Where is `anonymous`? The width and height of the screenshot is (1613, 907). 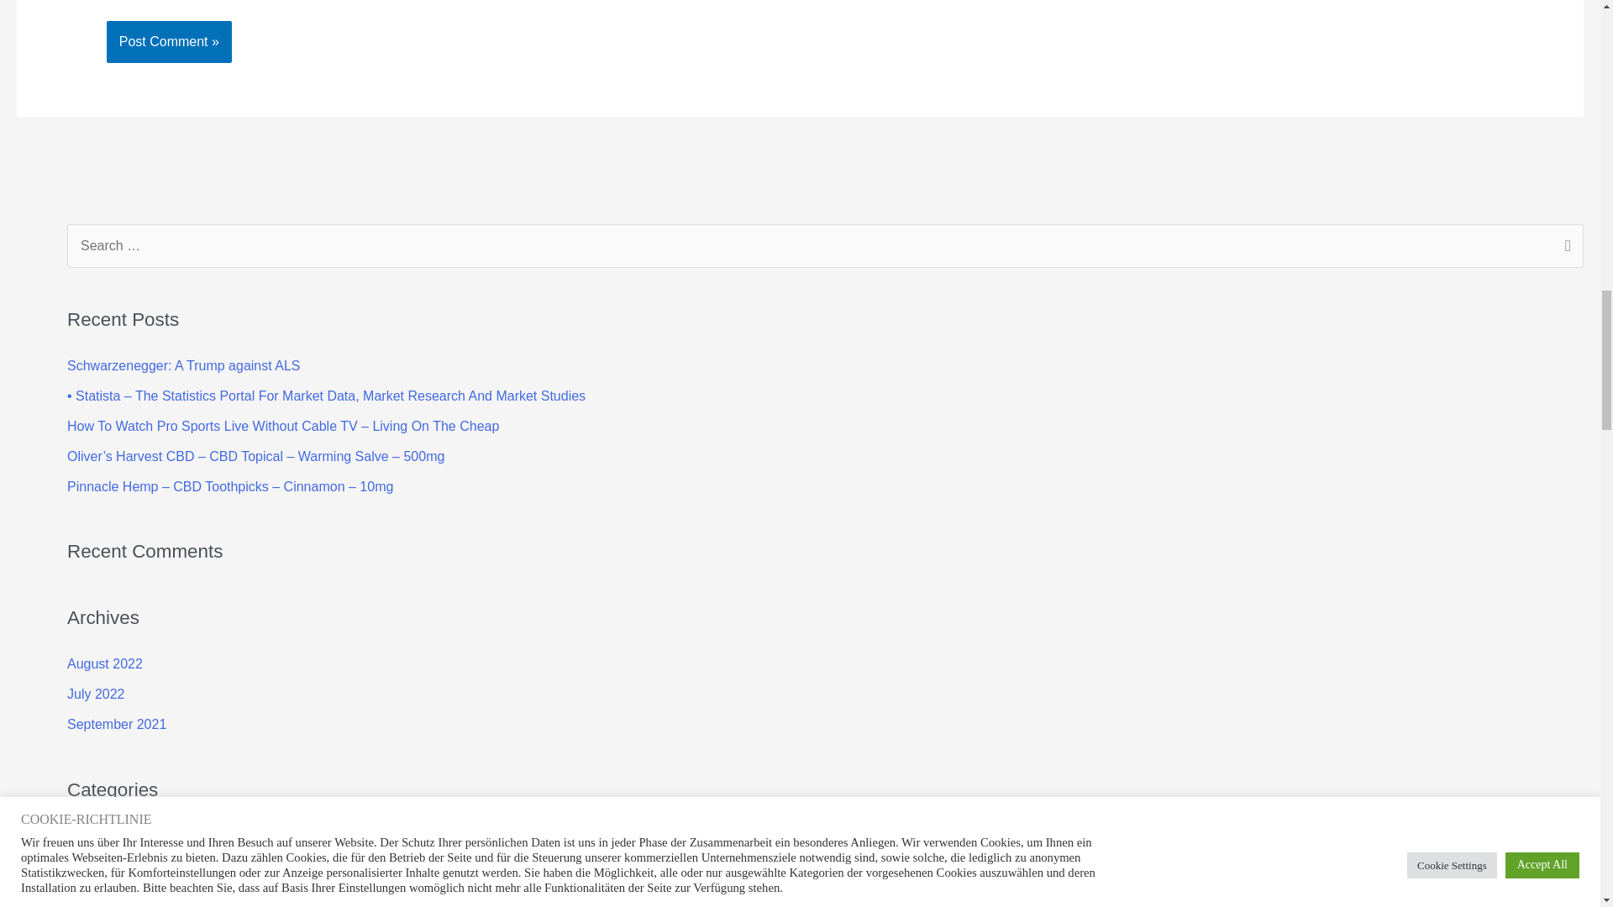 anonymous is located at coordinates (102, 836).